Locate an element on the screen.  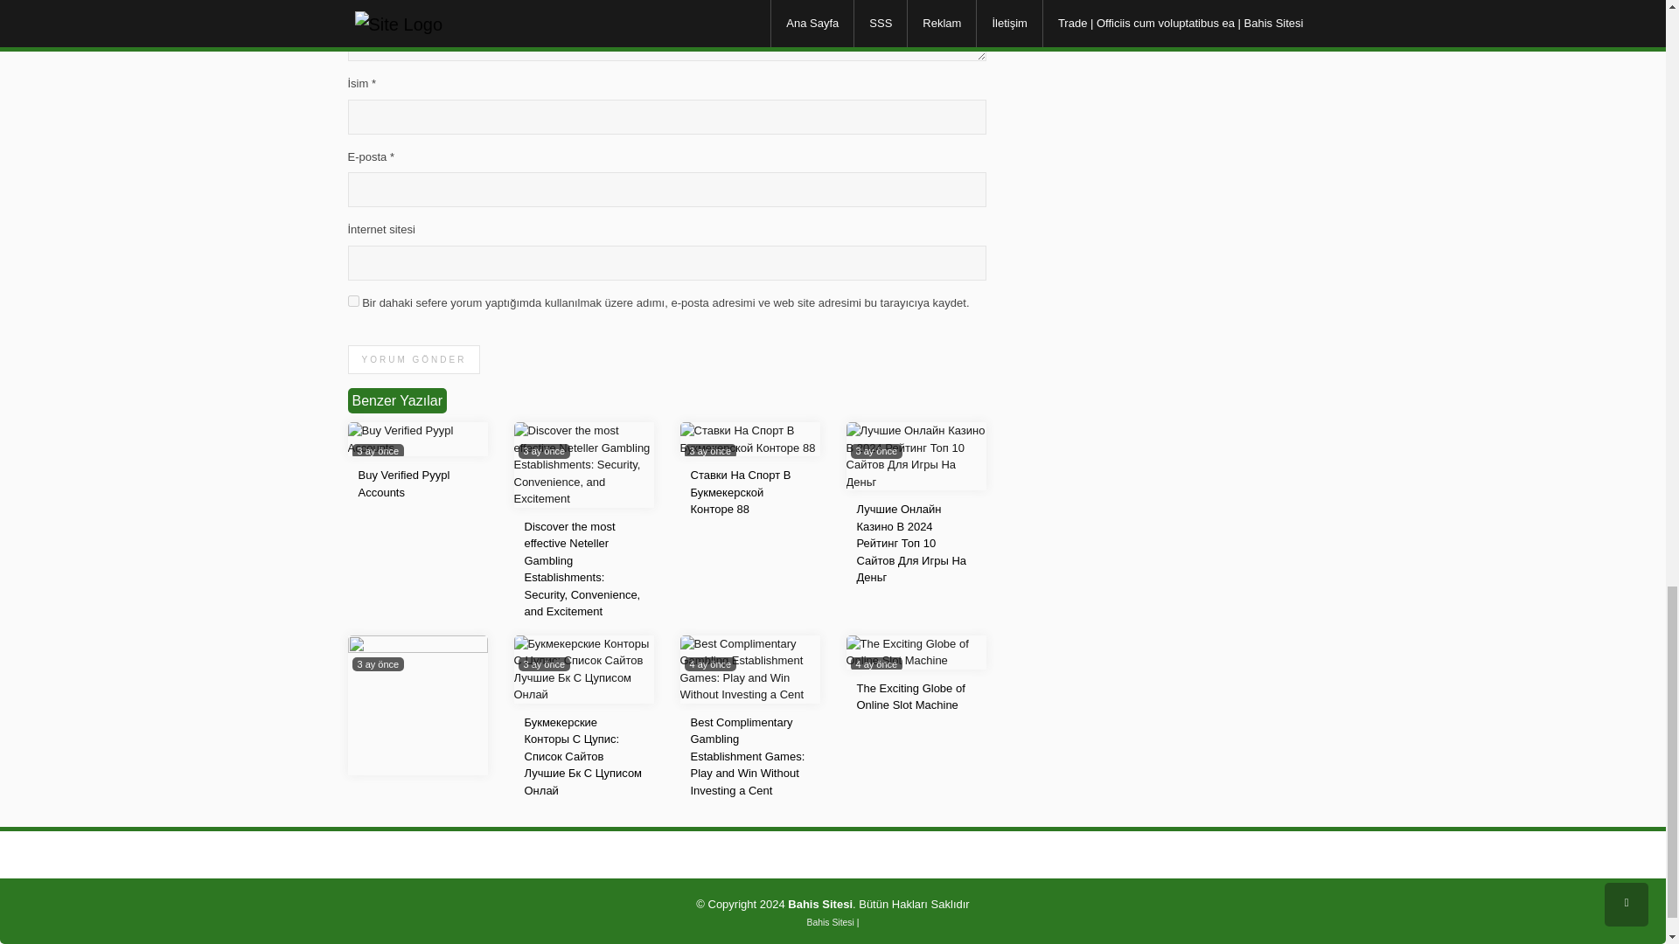
Buy Verified Pyypl Accounts is located at coordinates (404, 483).